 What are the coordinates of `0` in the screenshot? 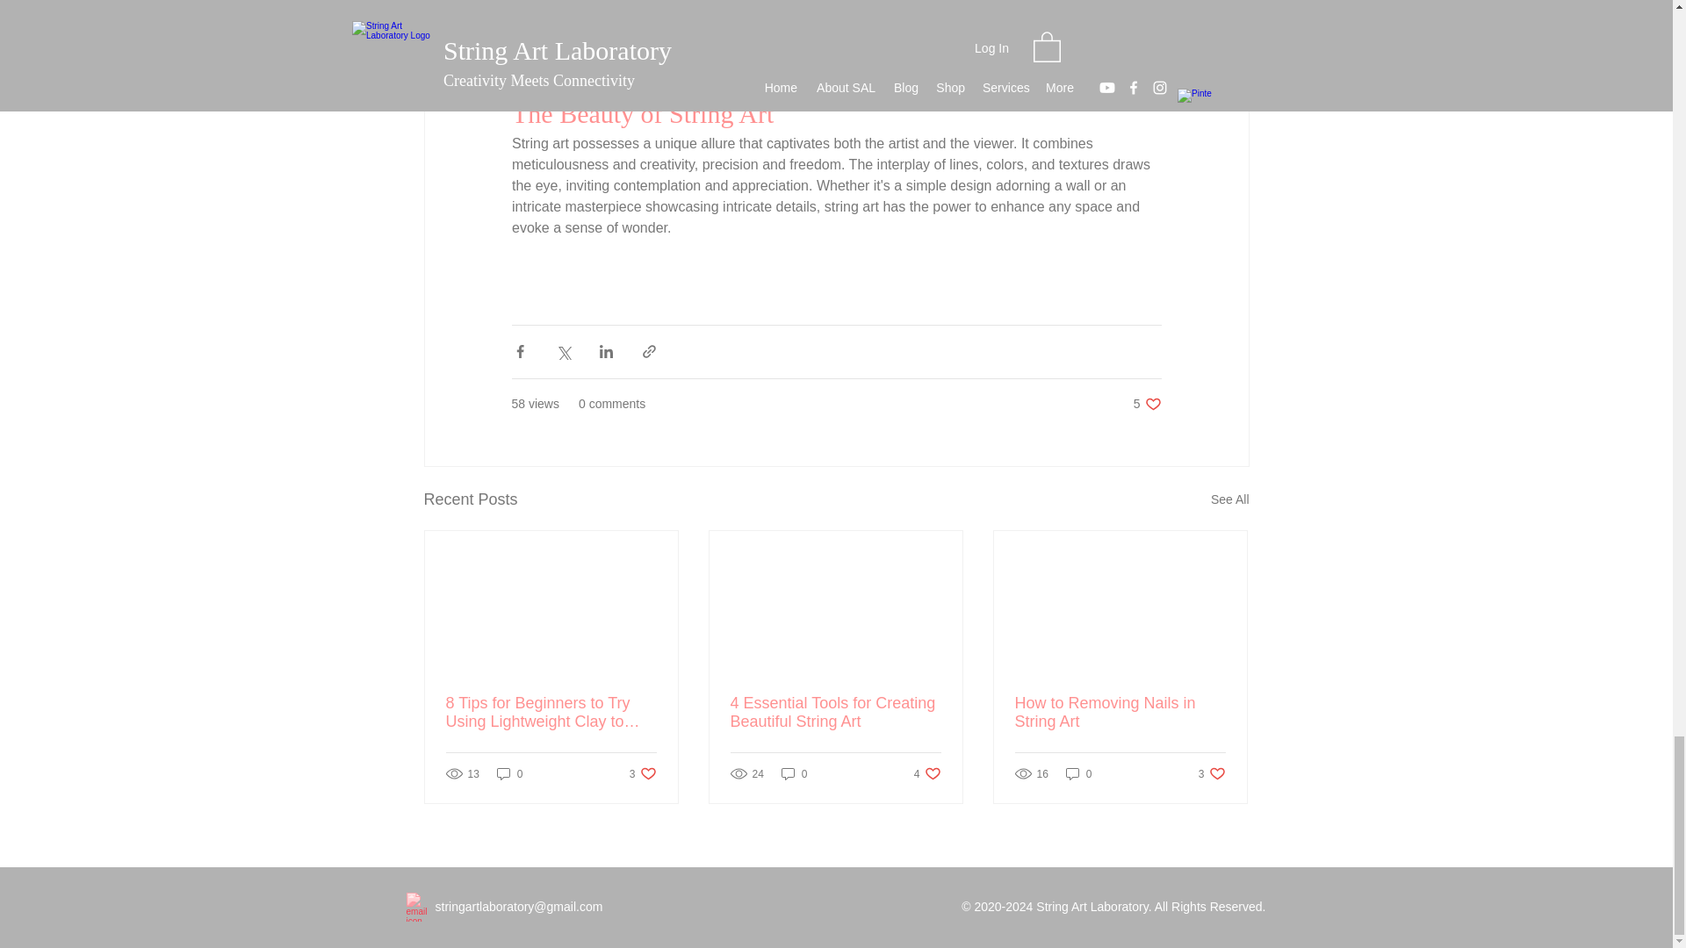 It's located at (835, 712).